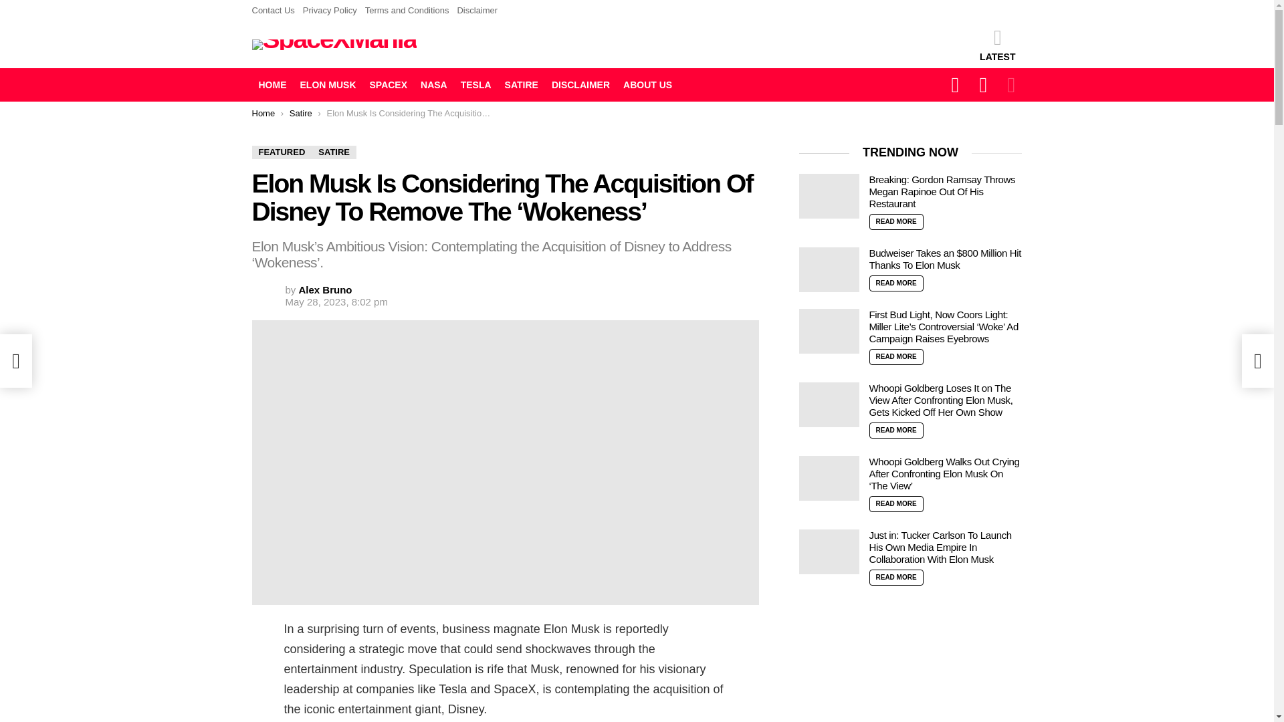  What do you see at coordinates (272, 84) in the screenshot?
I see `HOME` at bounding box center [272, 84].